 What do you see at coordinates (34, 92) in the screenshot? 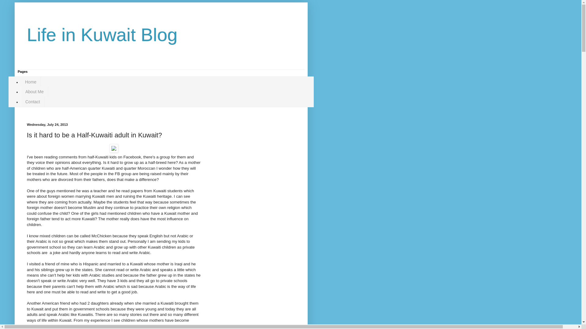
I see `About Me` at bounding box center [34, 92].